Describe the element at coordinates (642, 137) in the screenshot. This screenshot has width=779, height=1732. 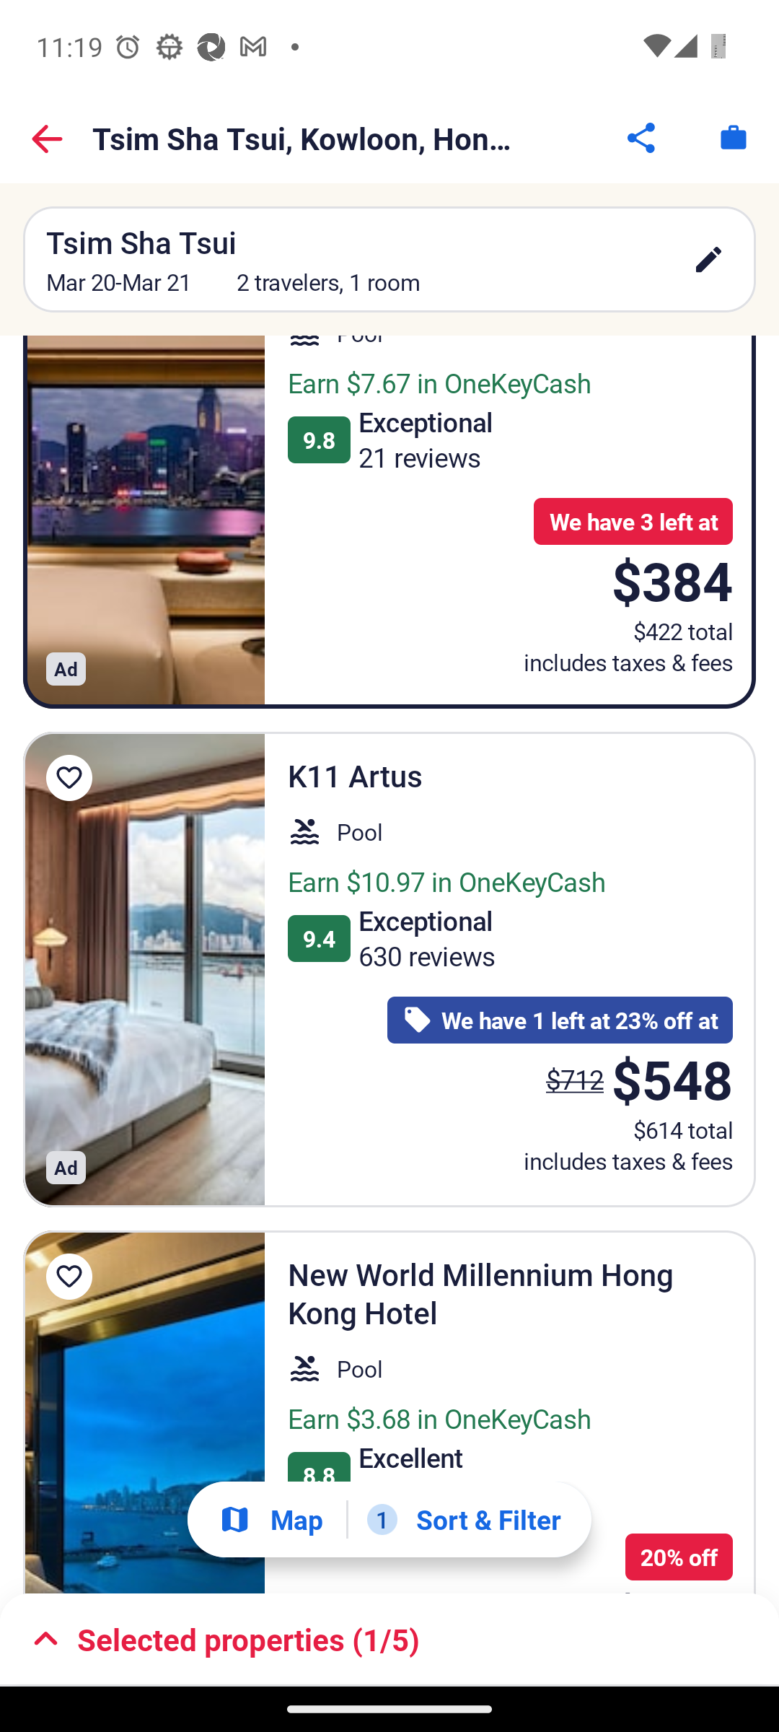
I see `Share Button` at that location.